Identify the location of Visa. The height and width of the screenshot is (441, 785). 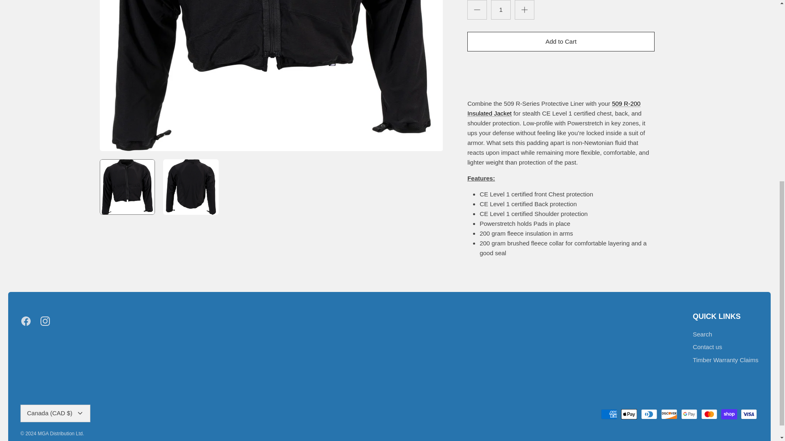
(749, 414).